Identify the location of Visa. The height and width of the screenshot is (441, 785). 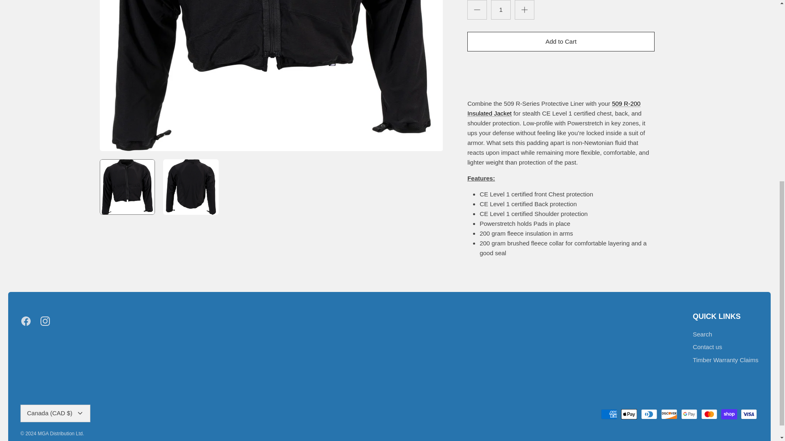
(749, 414).